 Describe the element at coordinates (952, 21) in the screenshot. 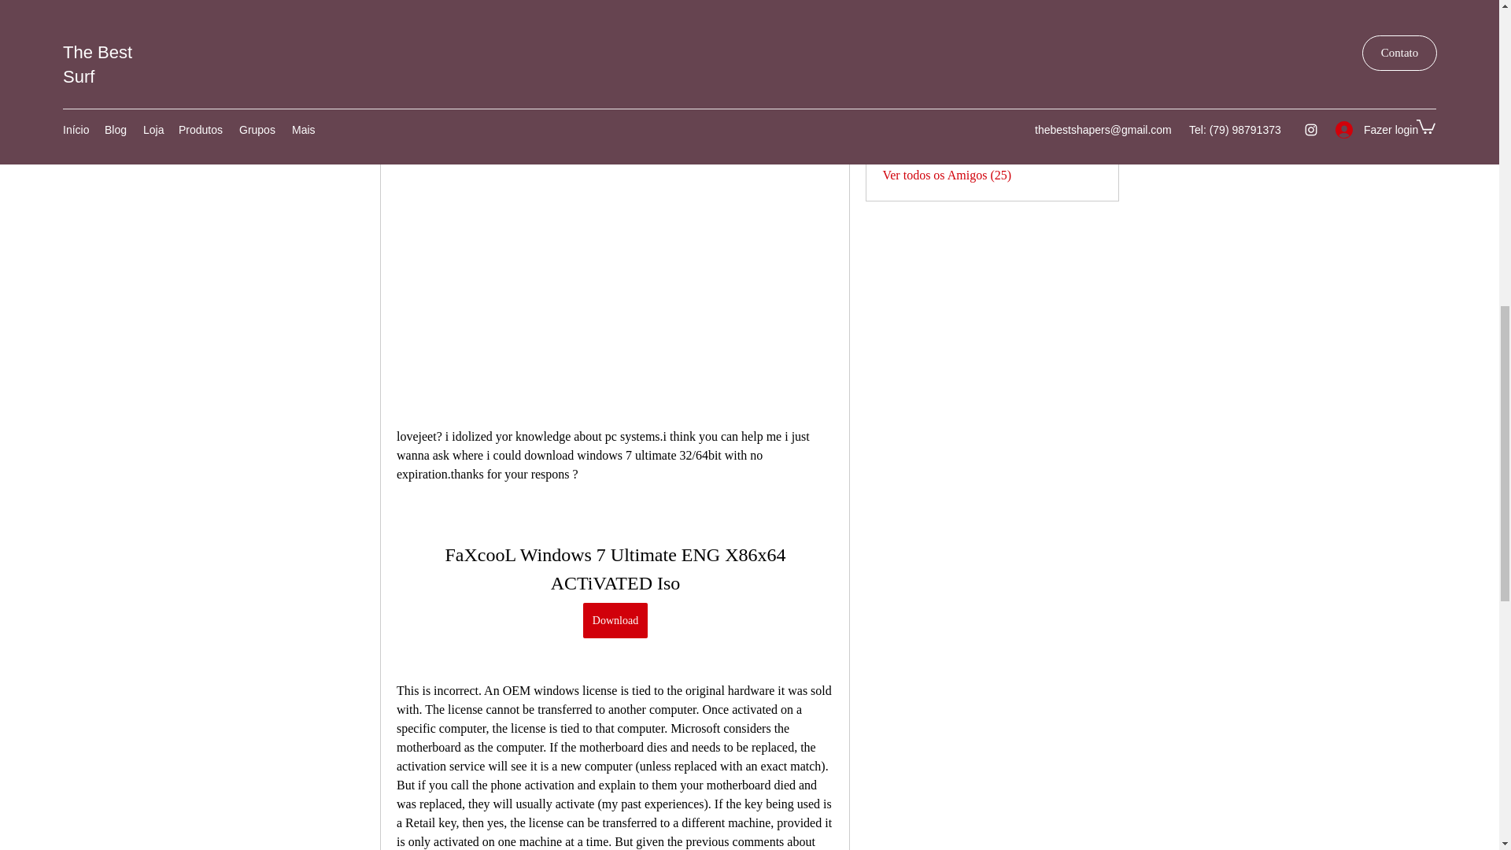

I see `Glauco Brito` at that location.